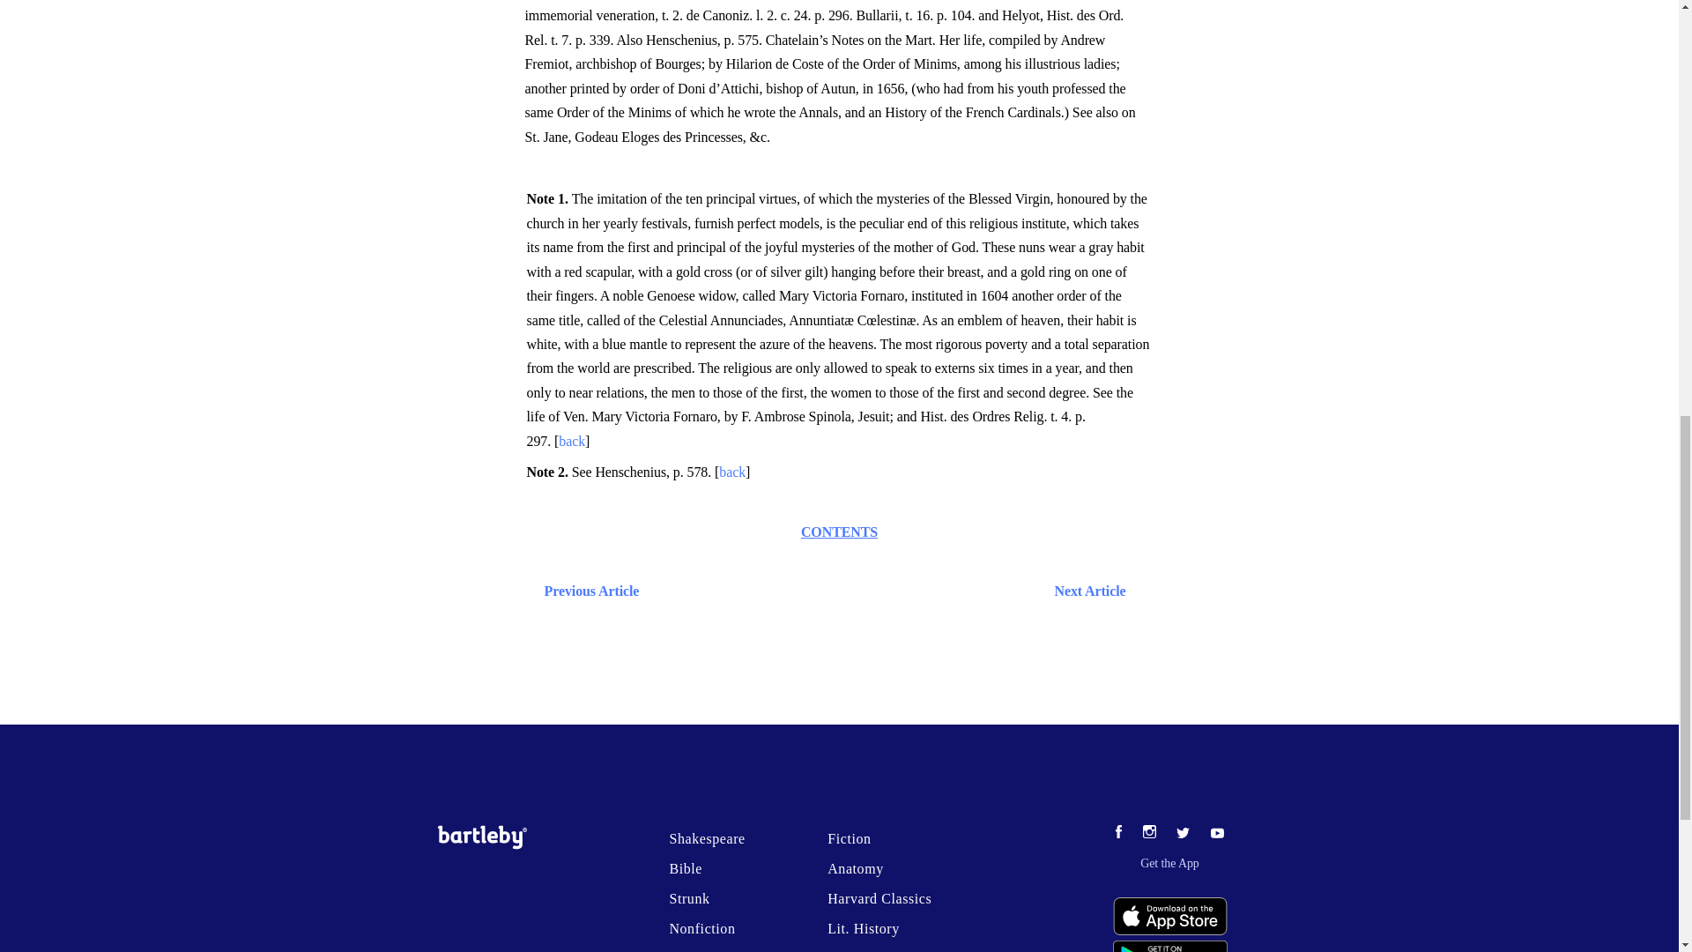 This screenshot has width=1692, height=952. Describe the element at coordinates (706, 838) in the screenshot. I see `Shakespeare` at that location.